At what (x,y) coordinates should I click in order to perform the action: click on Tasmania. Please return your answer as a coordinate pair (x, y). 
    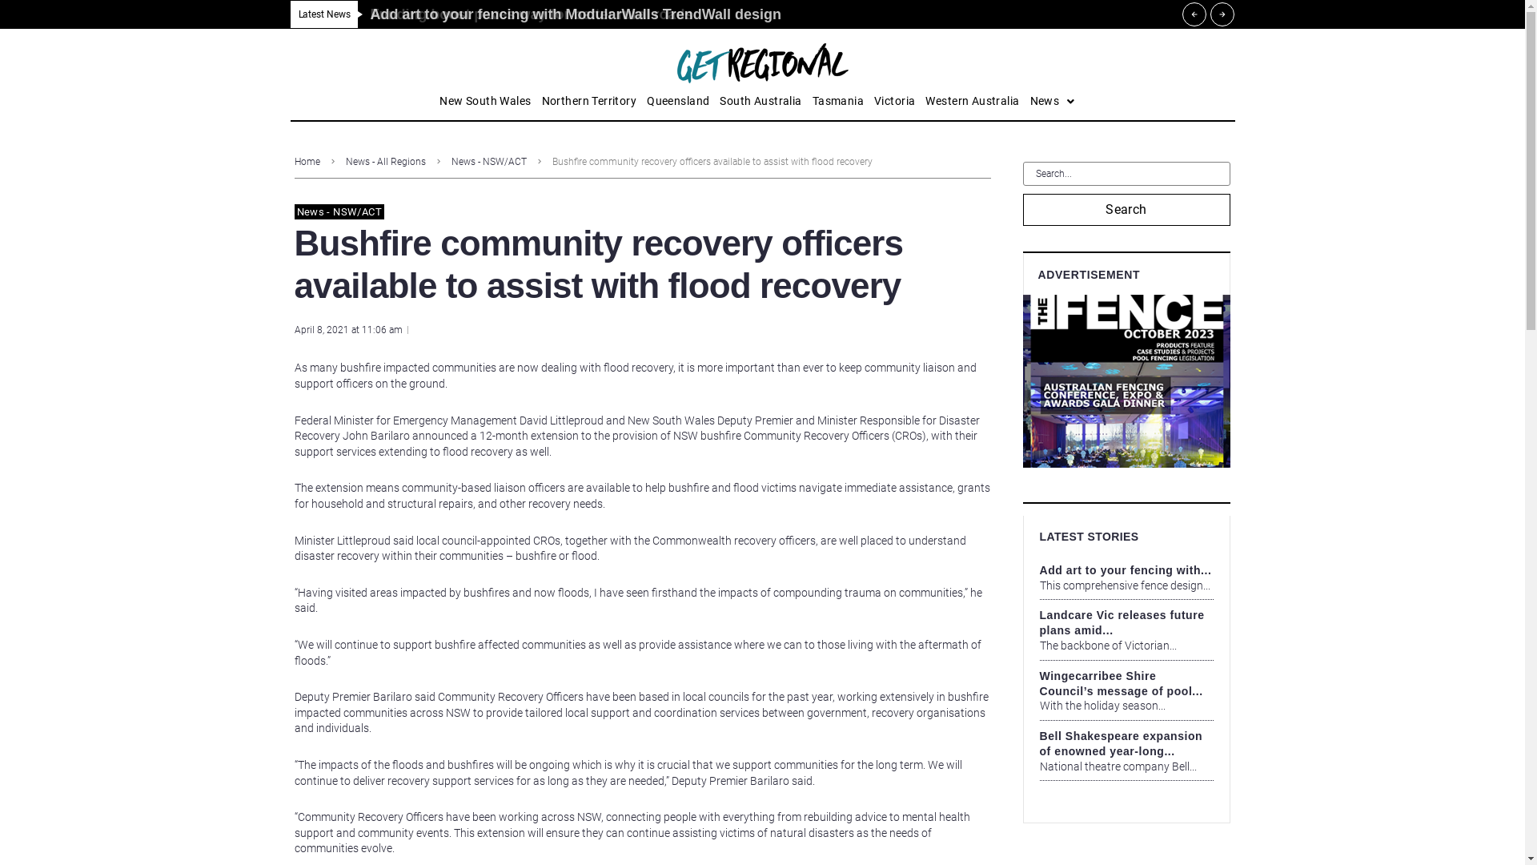
    Looking at the image, I should click on (838, 101).